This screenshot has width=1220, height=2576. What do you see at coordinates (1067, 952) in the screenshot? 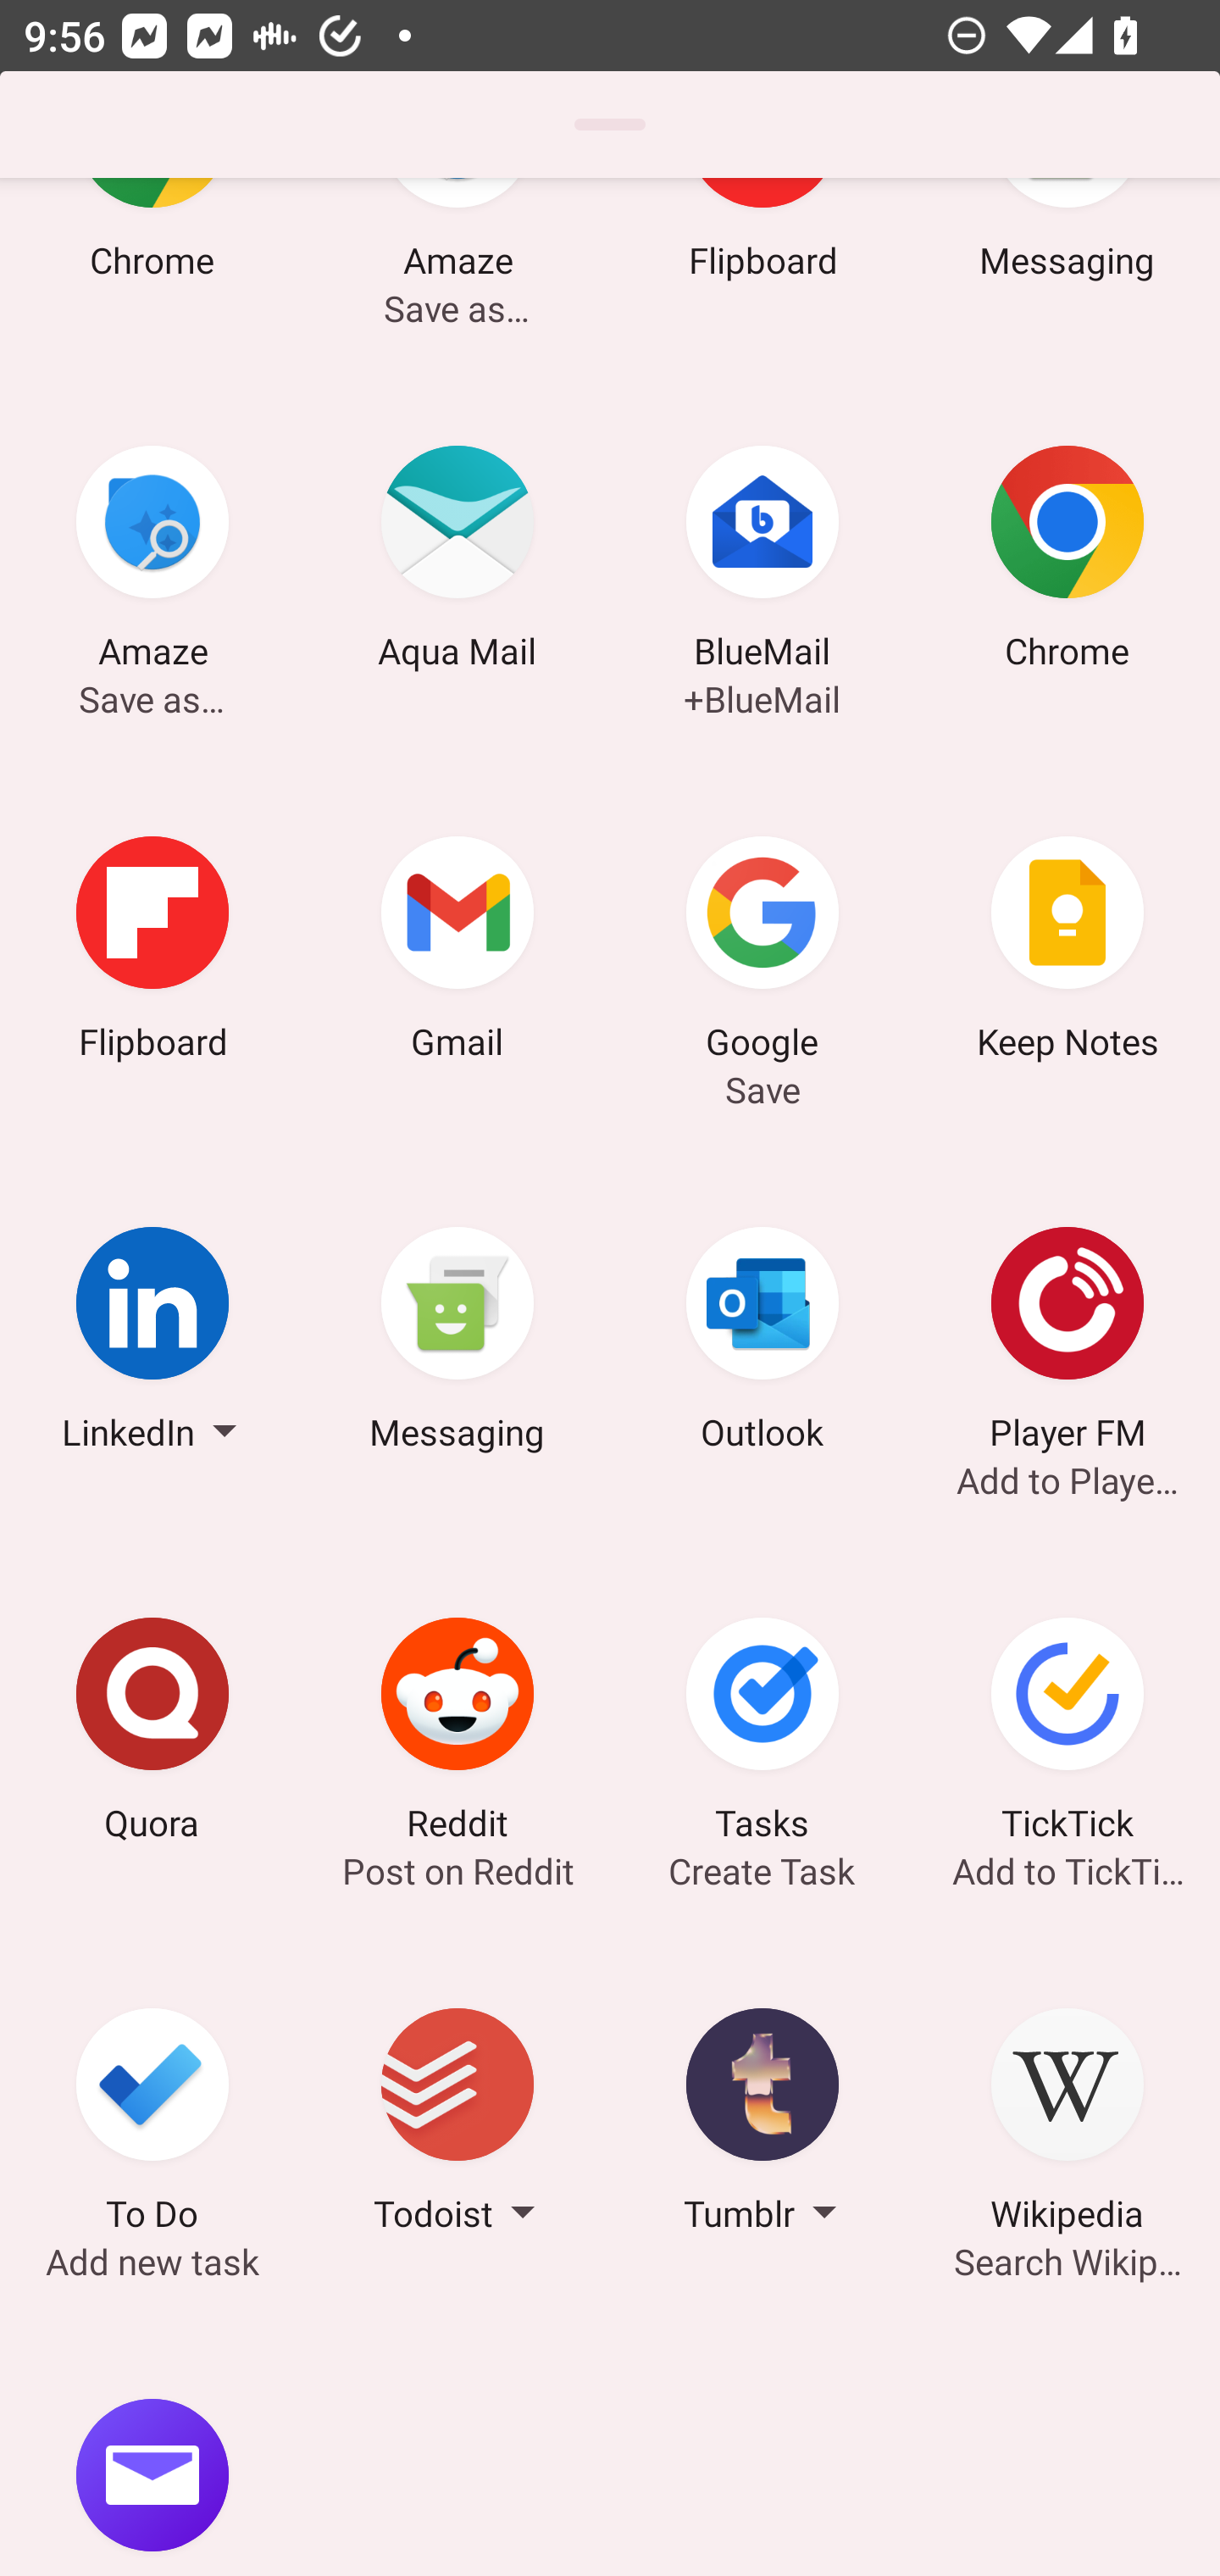
I see `Keep Notes` at bounding box center [1067, 952].